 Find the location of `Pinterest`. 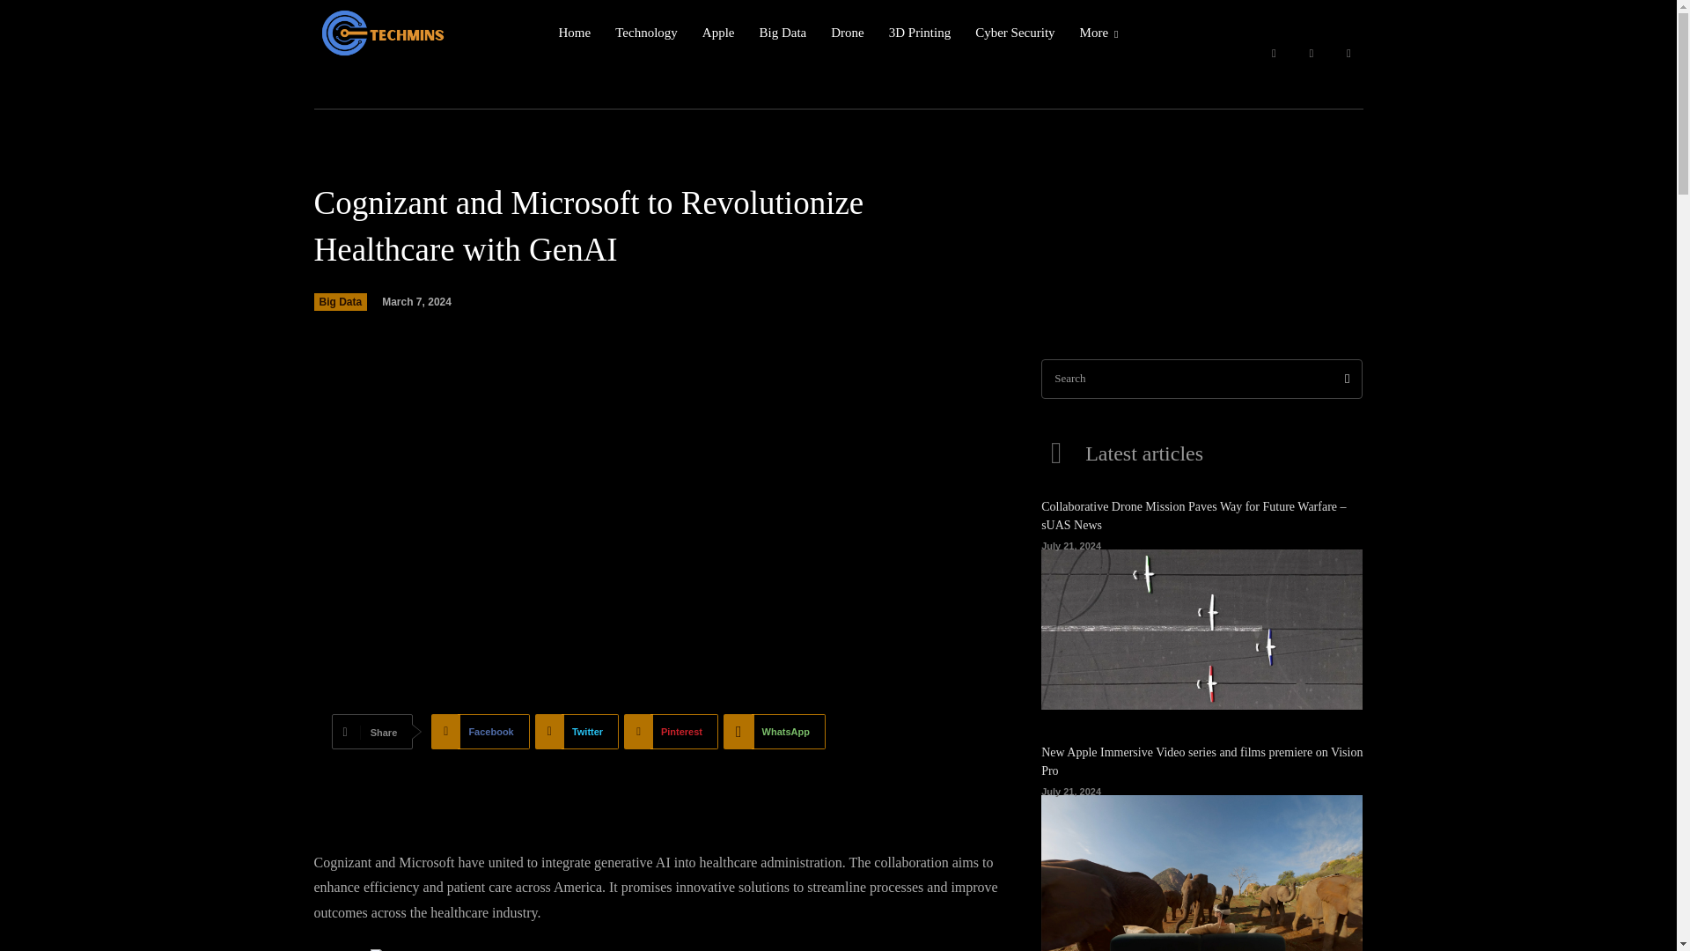

Pinterest is located at coordinates (671, 732).